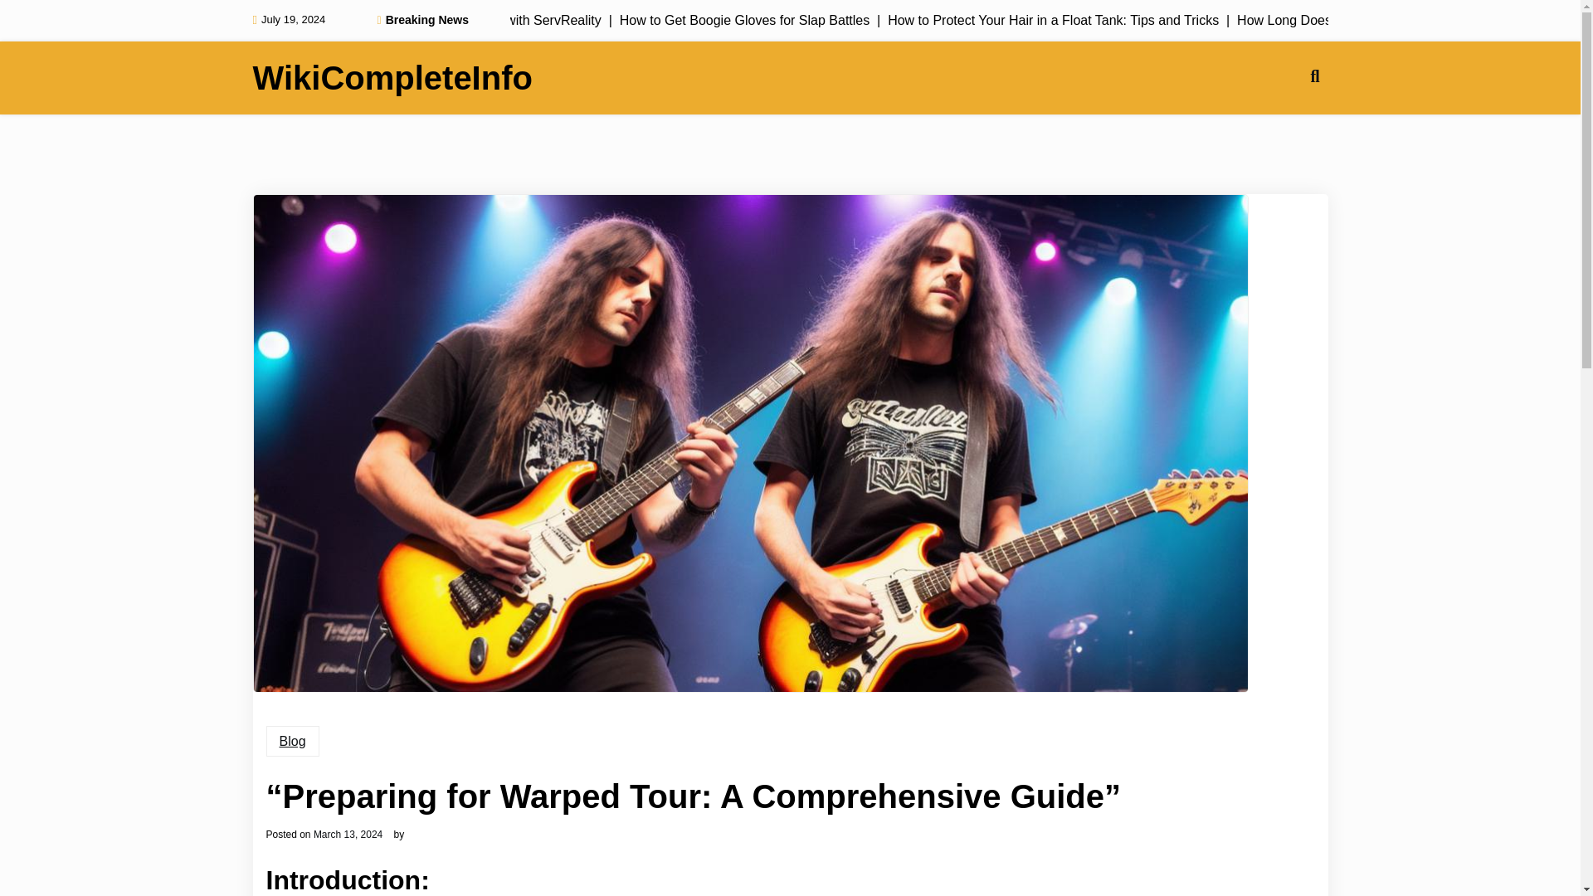 The width and height of the screenshot is (1593, 896). I want to click on March 13, 2024, so click(348, 835).